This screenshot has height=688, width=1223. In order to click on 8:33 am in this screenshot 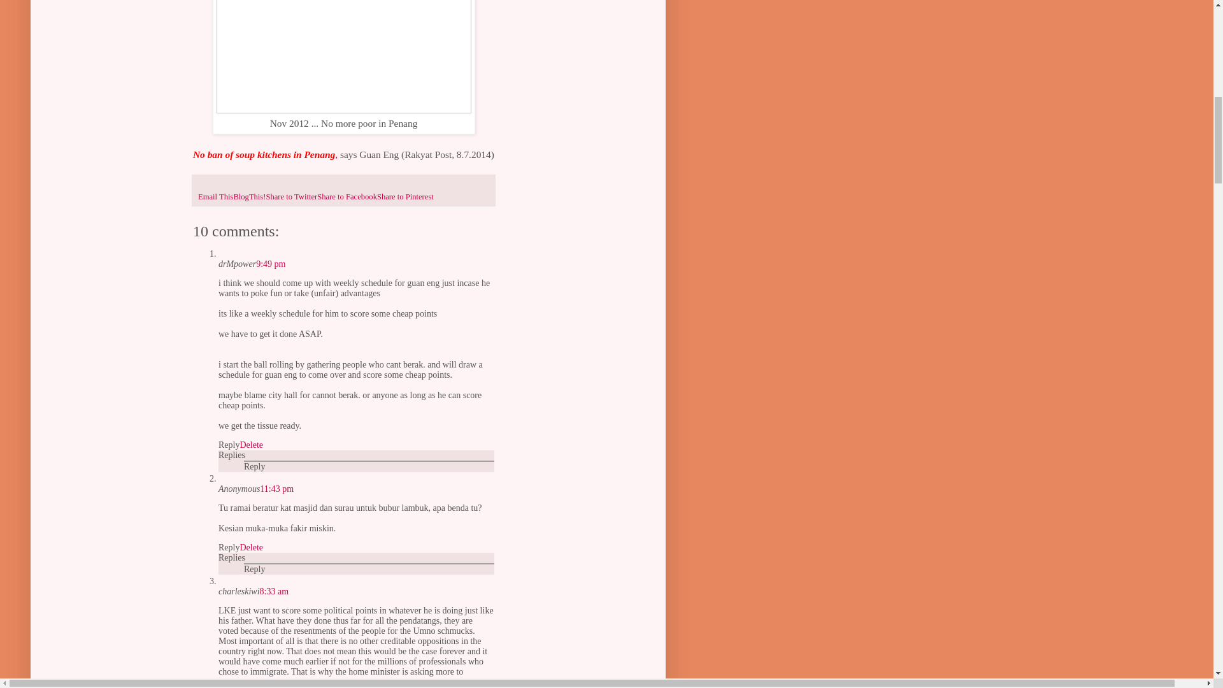, I will do `click(274, 591)`.